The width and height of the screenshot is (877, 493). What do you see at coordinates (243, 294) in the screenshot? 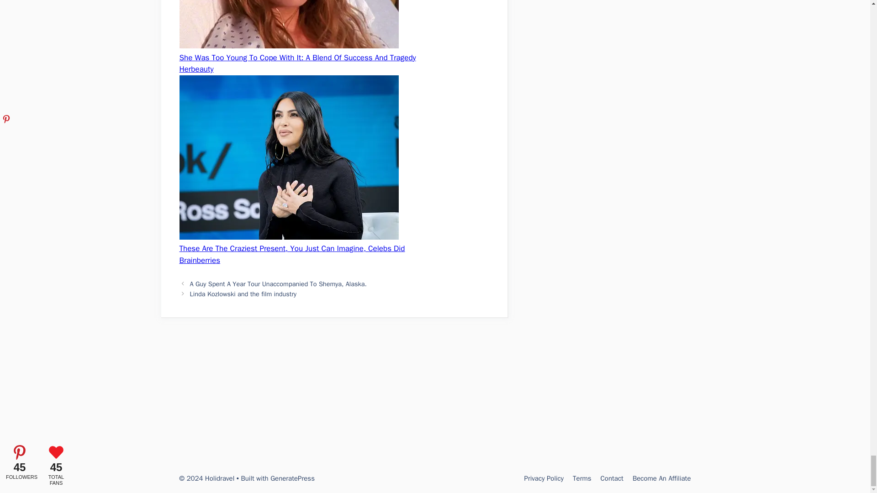
I see `Linda Kozlowski and the film industry` at bounding box center [243, 294].